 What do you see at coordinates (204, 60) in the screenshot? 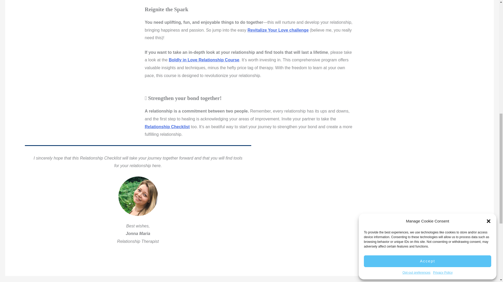
I see `Boldly in Love Relationship Course` at bounding box center [204, 60].